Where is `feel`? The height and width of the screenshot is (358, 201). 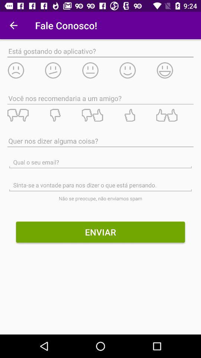 feel is located at coordinates (63, 70).